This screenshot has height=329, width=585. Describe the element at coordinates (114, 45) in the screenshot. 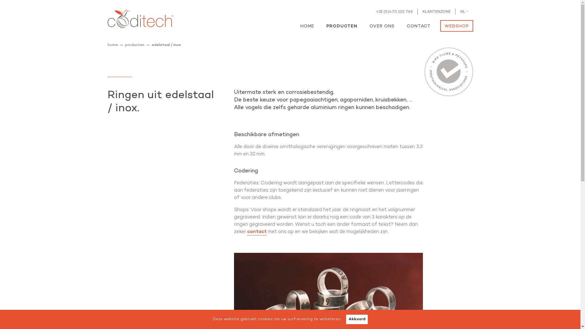

I see `home` at that location.